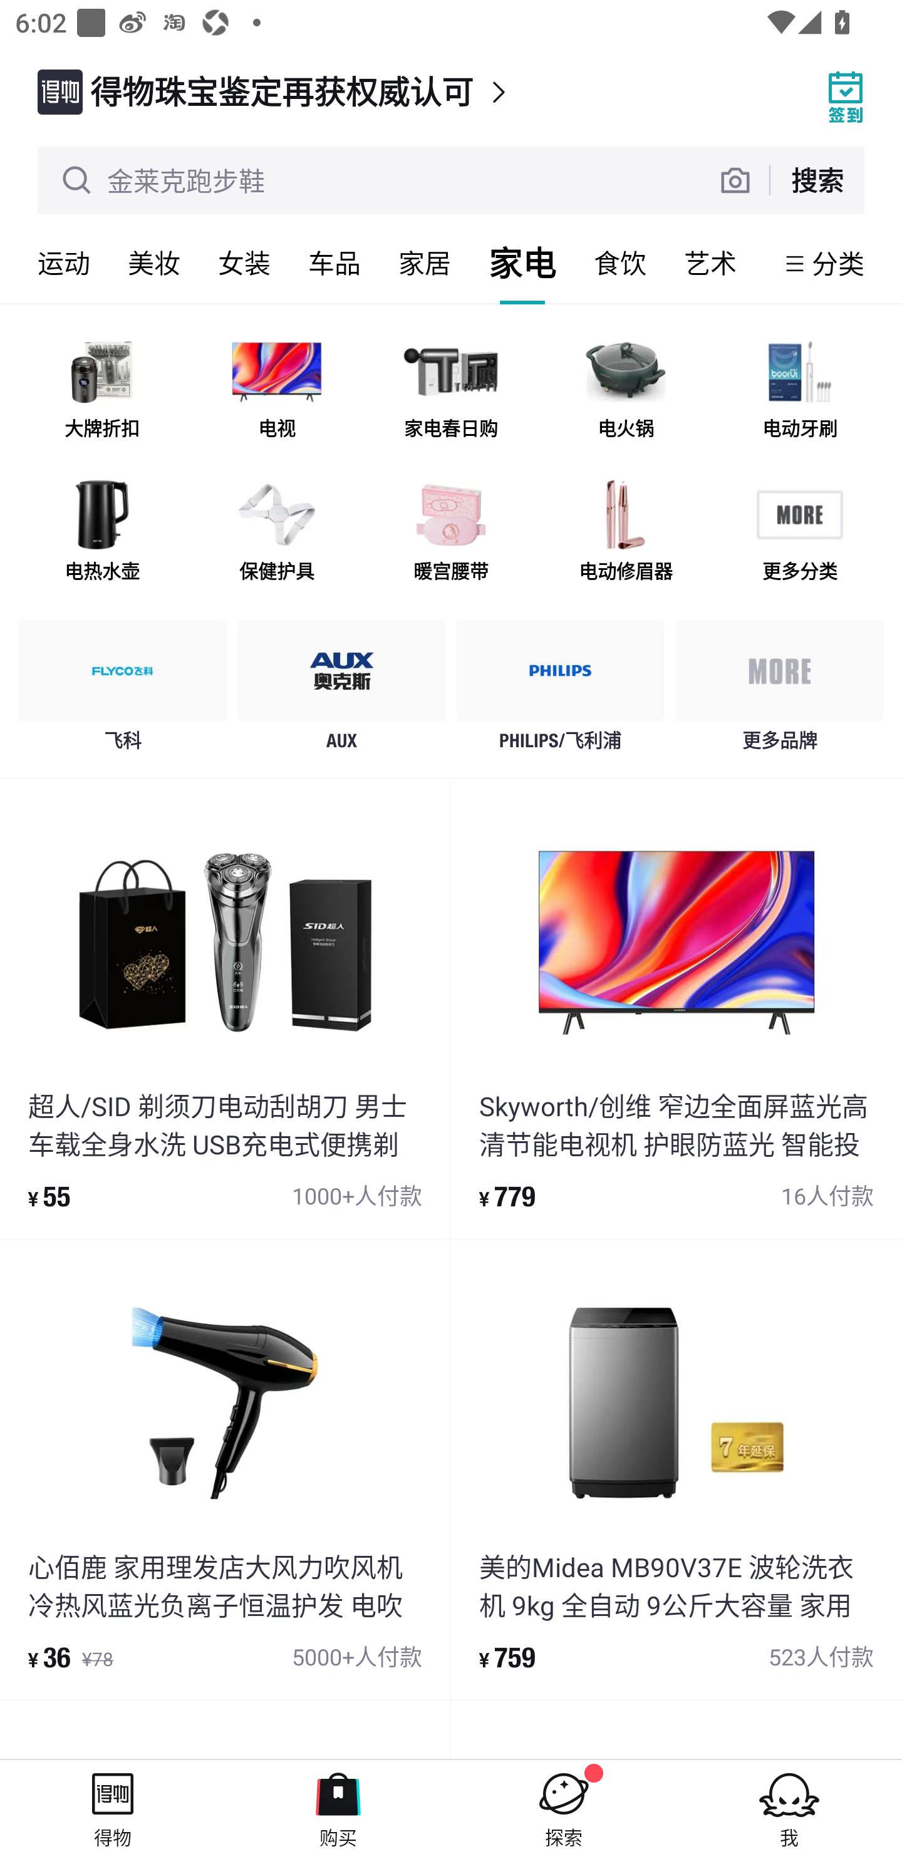  I want to click on 食饮, so click(620, 263).